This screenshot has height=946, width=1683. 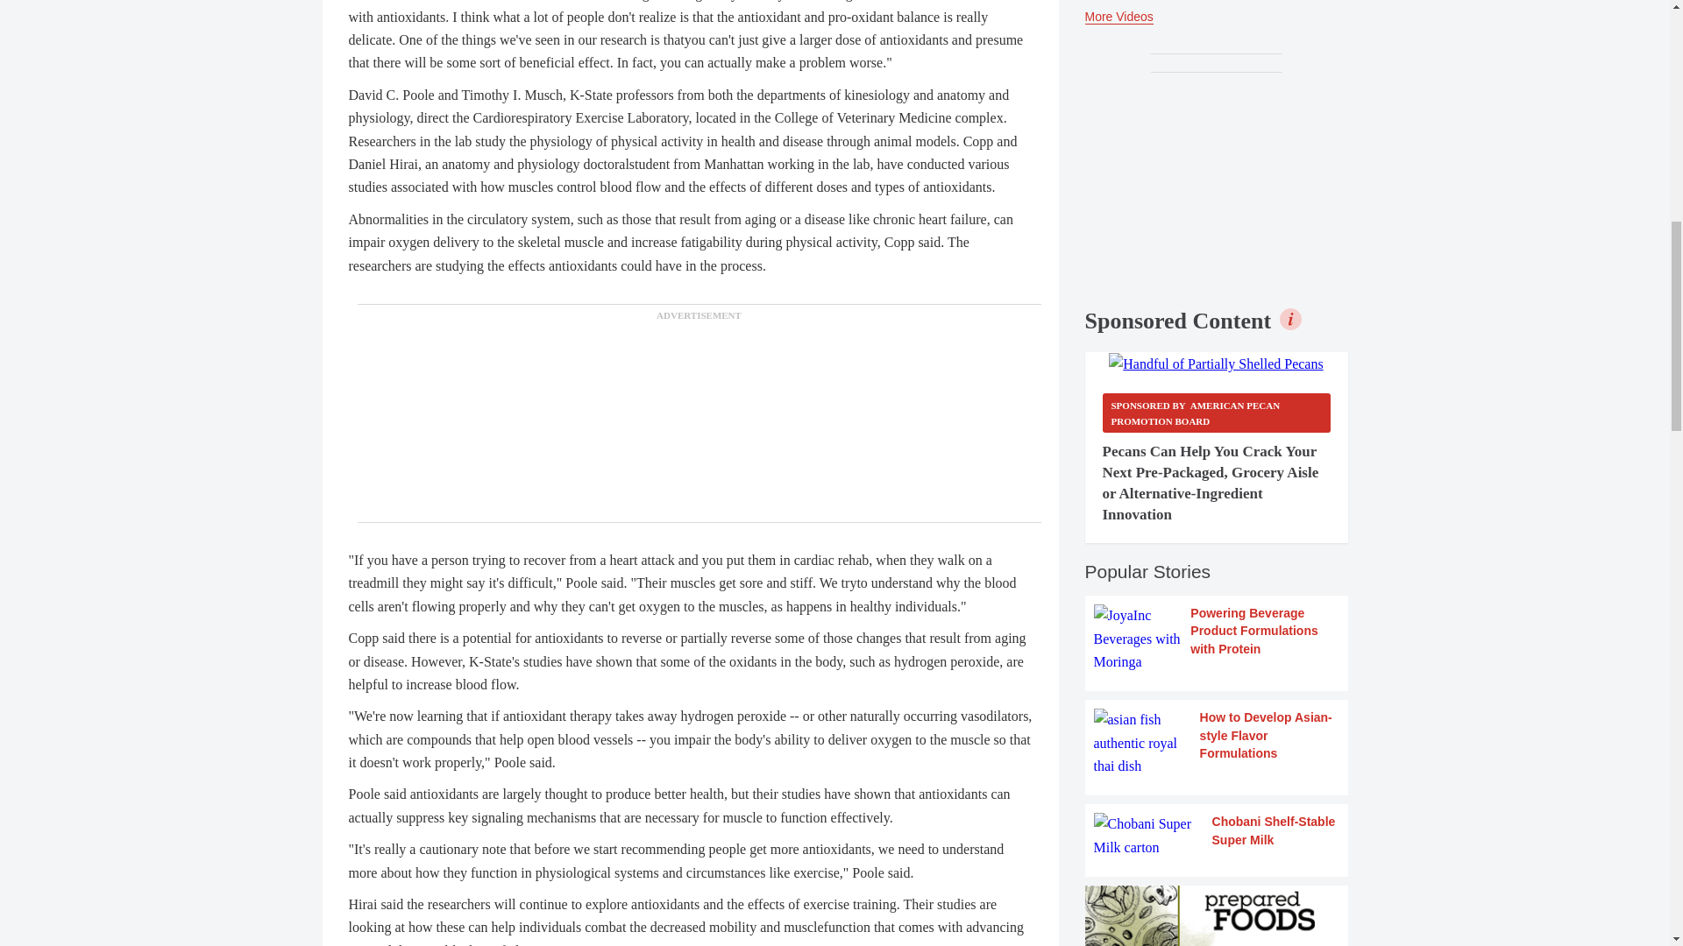 What do you see at coordinates (1217, 836) in the screenshot?
I see `Chobani Shelf-Stable Super Milk ` at bounding box center [1217, 836].